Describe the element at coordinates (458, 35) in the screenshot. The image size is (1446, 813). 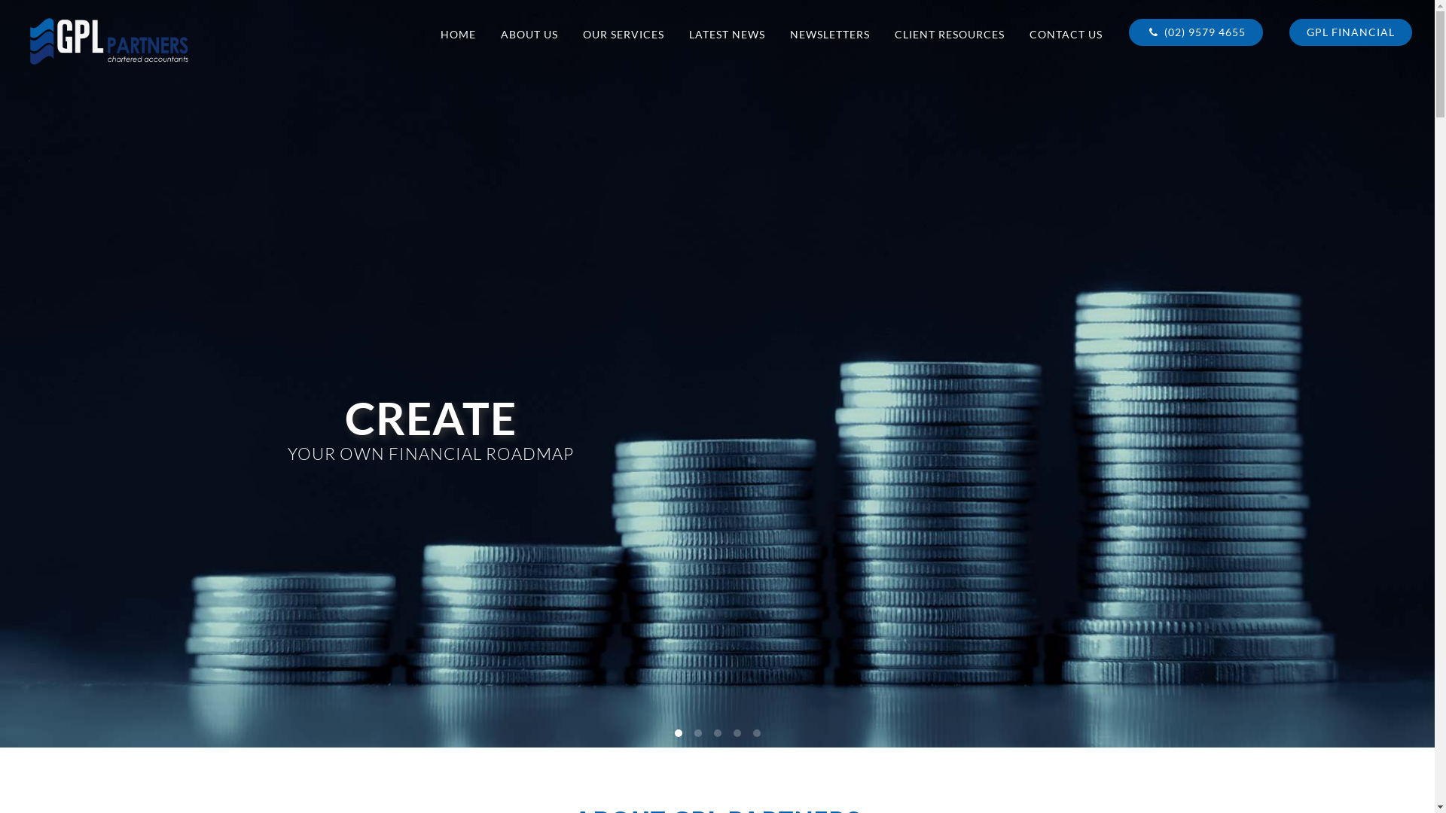
I see `HOME` at that location.